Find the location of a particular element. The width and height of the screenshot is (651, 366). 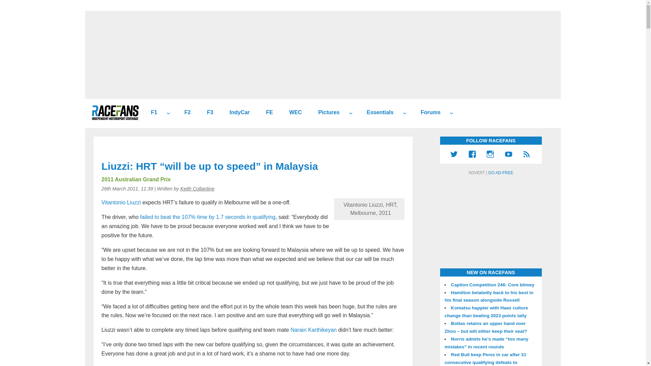

F3 is located at coordinates (207, 113).